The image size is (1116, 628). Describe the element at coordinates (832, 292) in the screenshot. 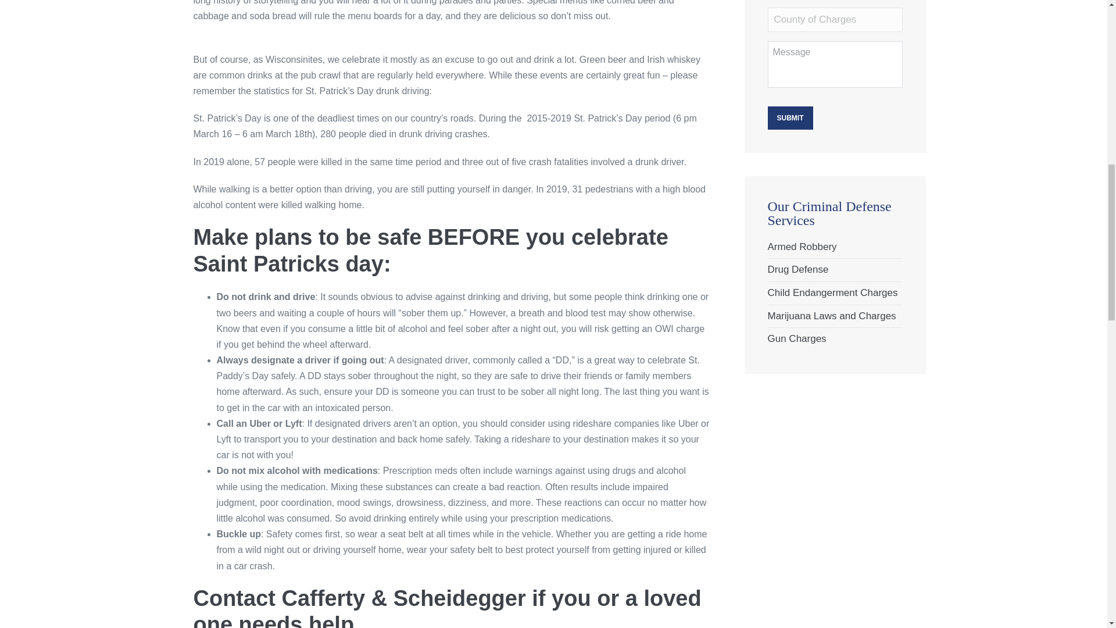

I see `Child Endangerment Charges` at that location.